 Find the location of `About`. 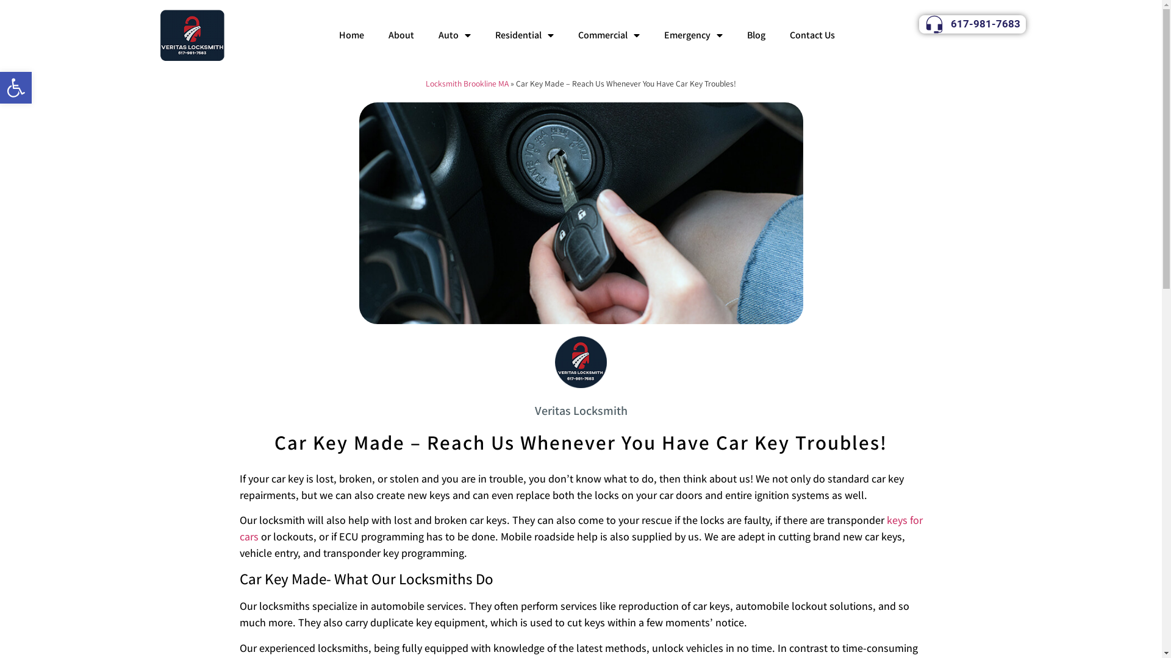

About is located at coordinates (401, 35).